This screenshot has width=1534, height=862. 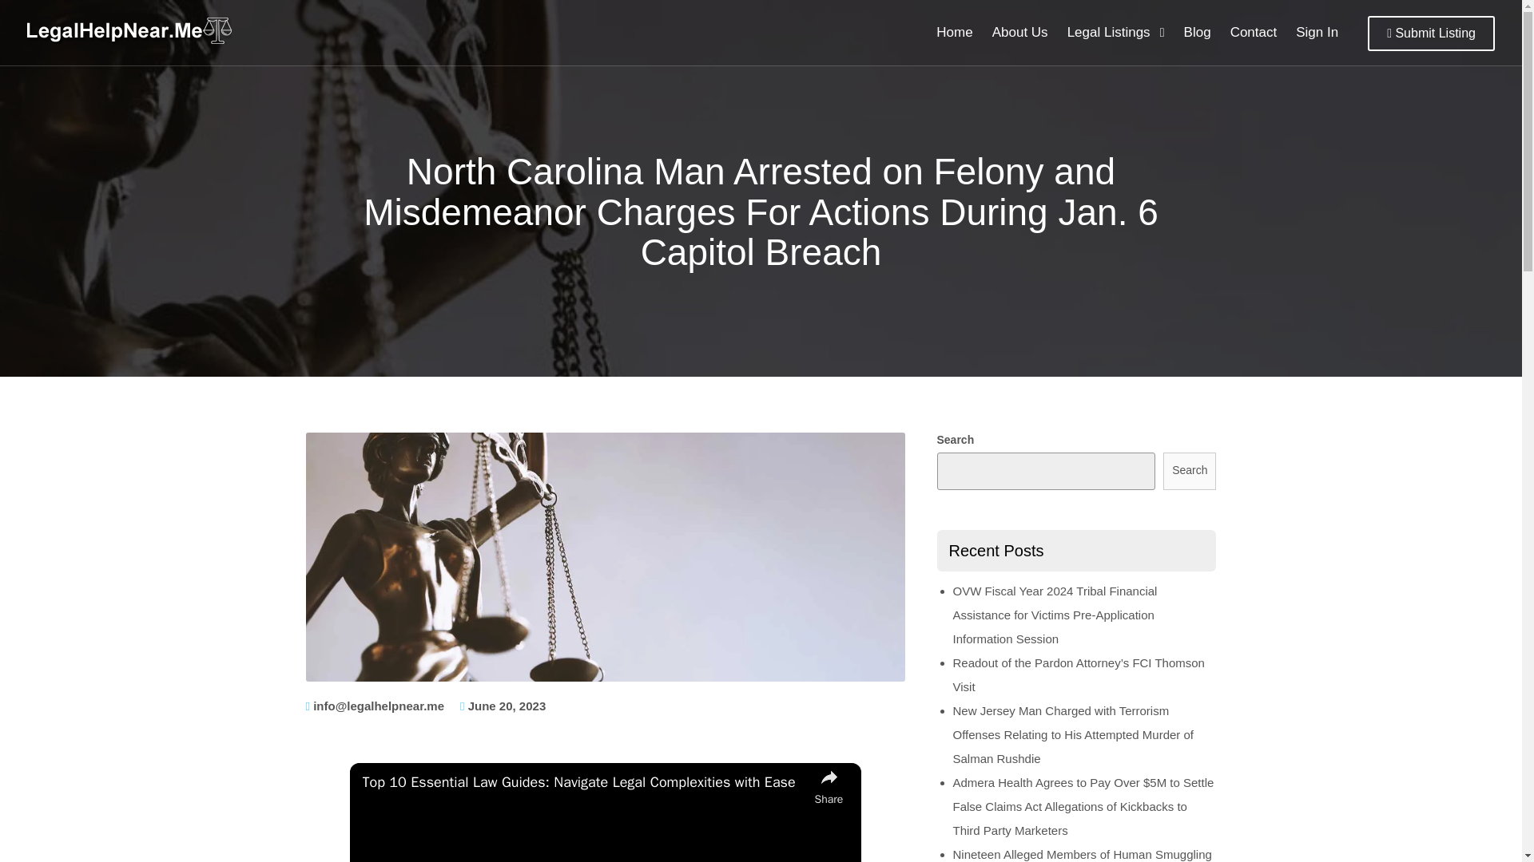 I want to click on June 20, 2023, so click(x=507, y=706).